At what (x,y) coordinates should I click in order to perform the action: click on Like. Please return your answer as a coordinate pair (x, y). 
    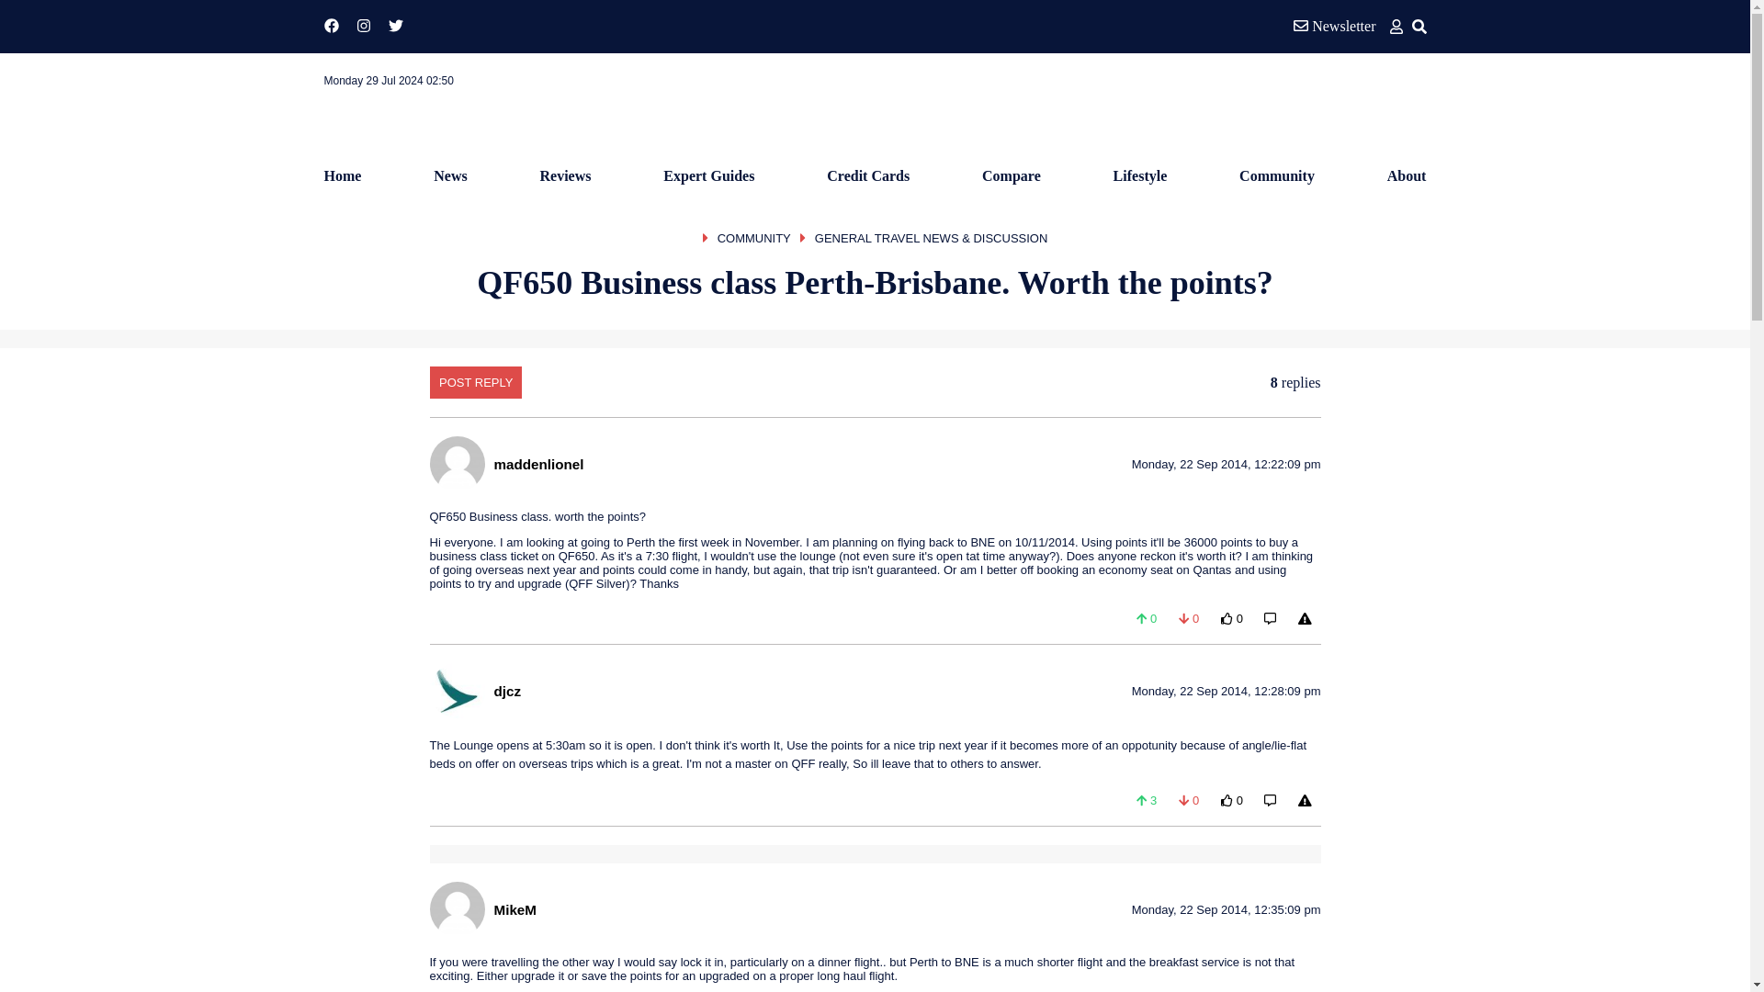
    Looking at the image, I should click on (1147, 800).